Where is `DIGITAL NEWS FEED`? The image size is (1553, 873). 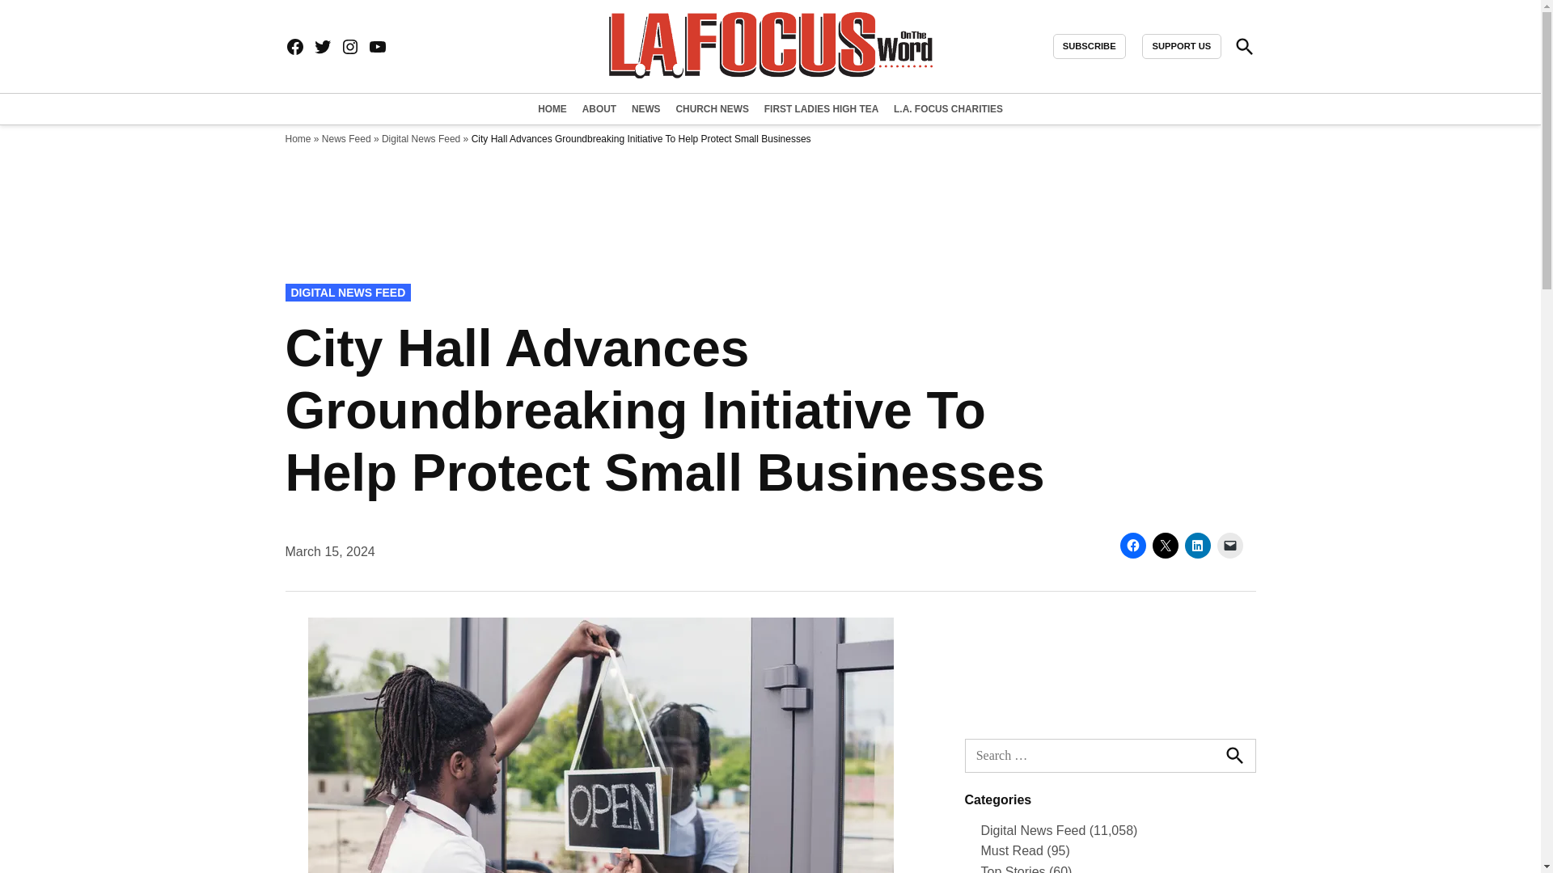 DIGITAL NEWS FEED is located at coordinates (348, 293).